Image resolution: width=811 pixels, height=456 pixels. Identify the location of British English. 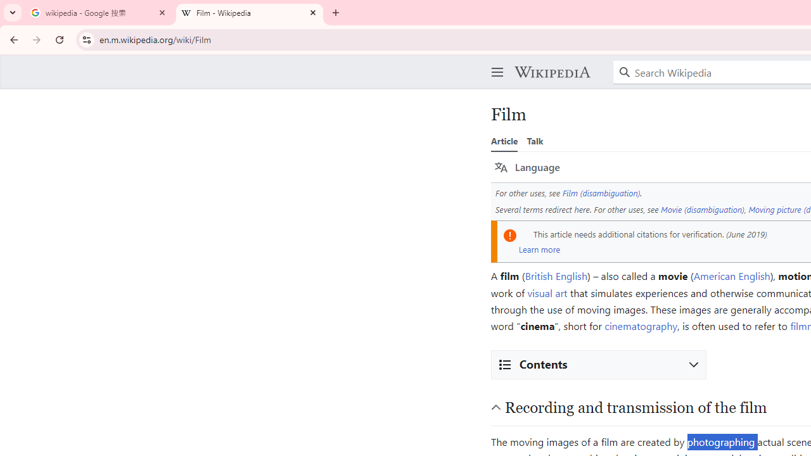
(556, 276).